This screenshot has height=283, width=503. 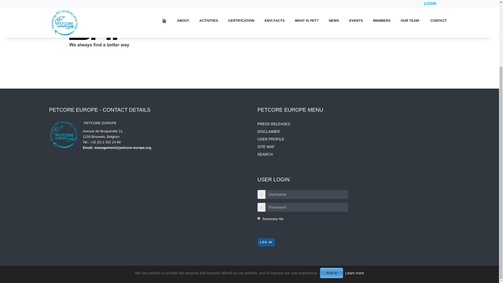 I want to click on Learn more, so click(x=355, y=189).